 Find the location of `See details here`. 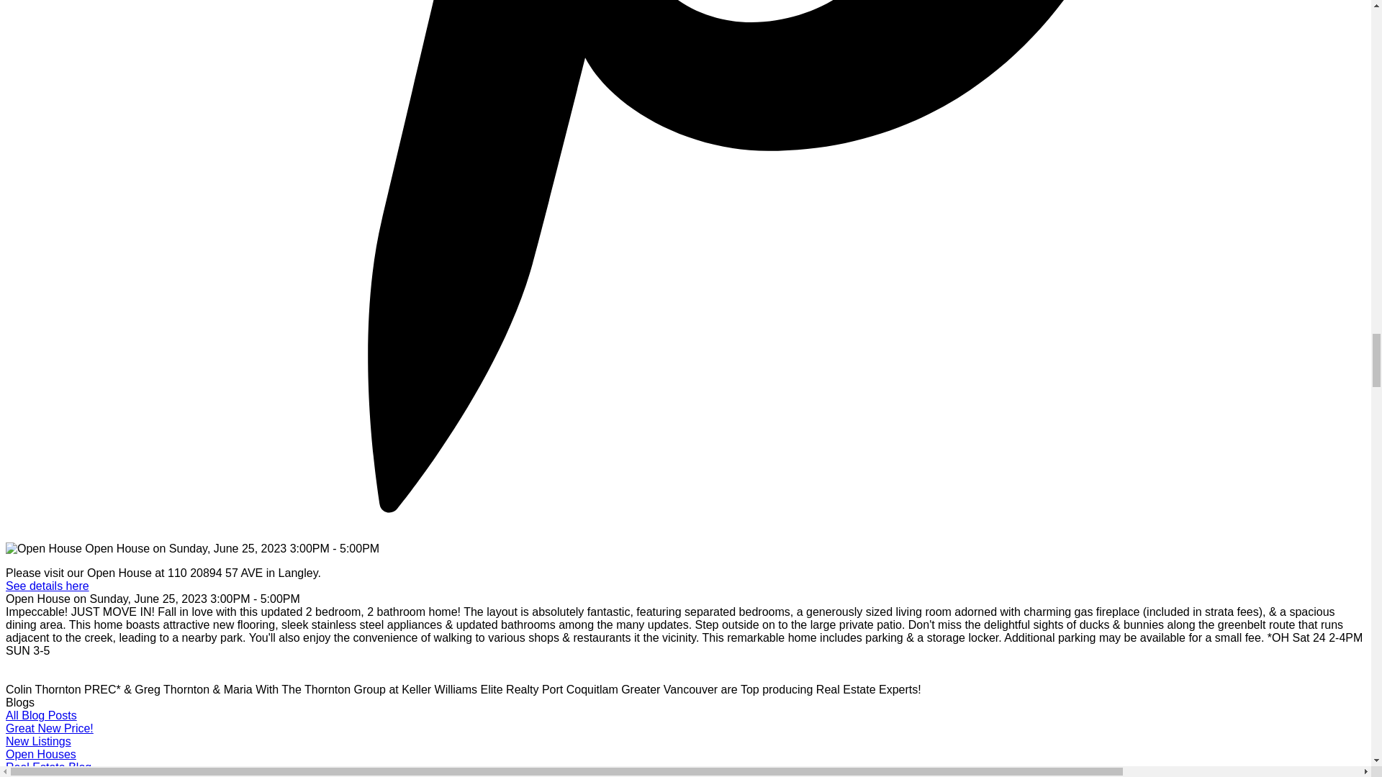

See details here is located at coordinates (48, 586).